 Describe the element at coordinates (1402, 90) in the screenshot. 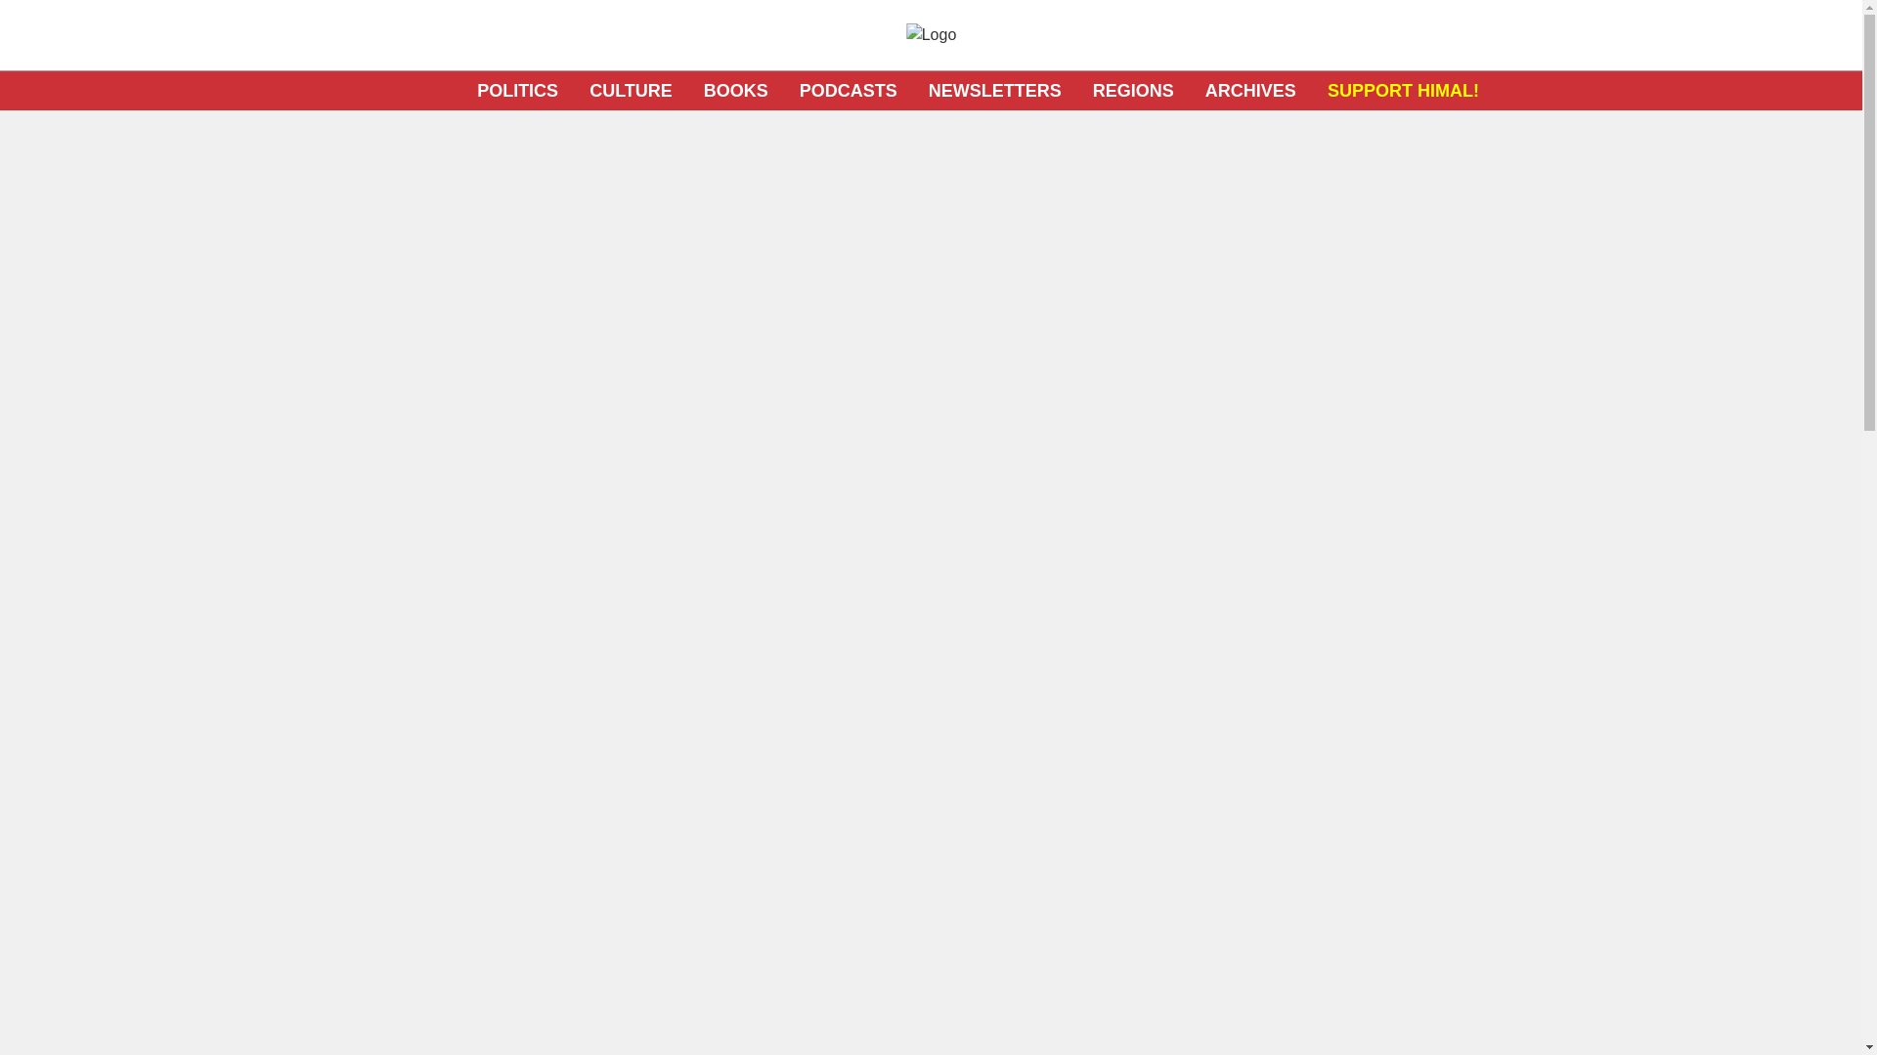

I see `SUPPORT HIMAL!` at that location.